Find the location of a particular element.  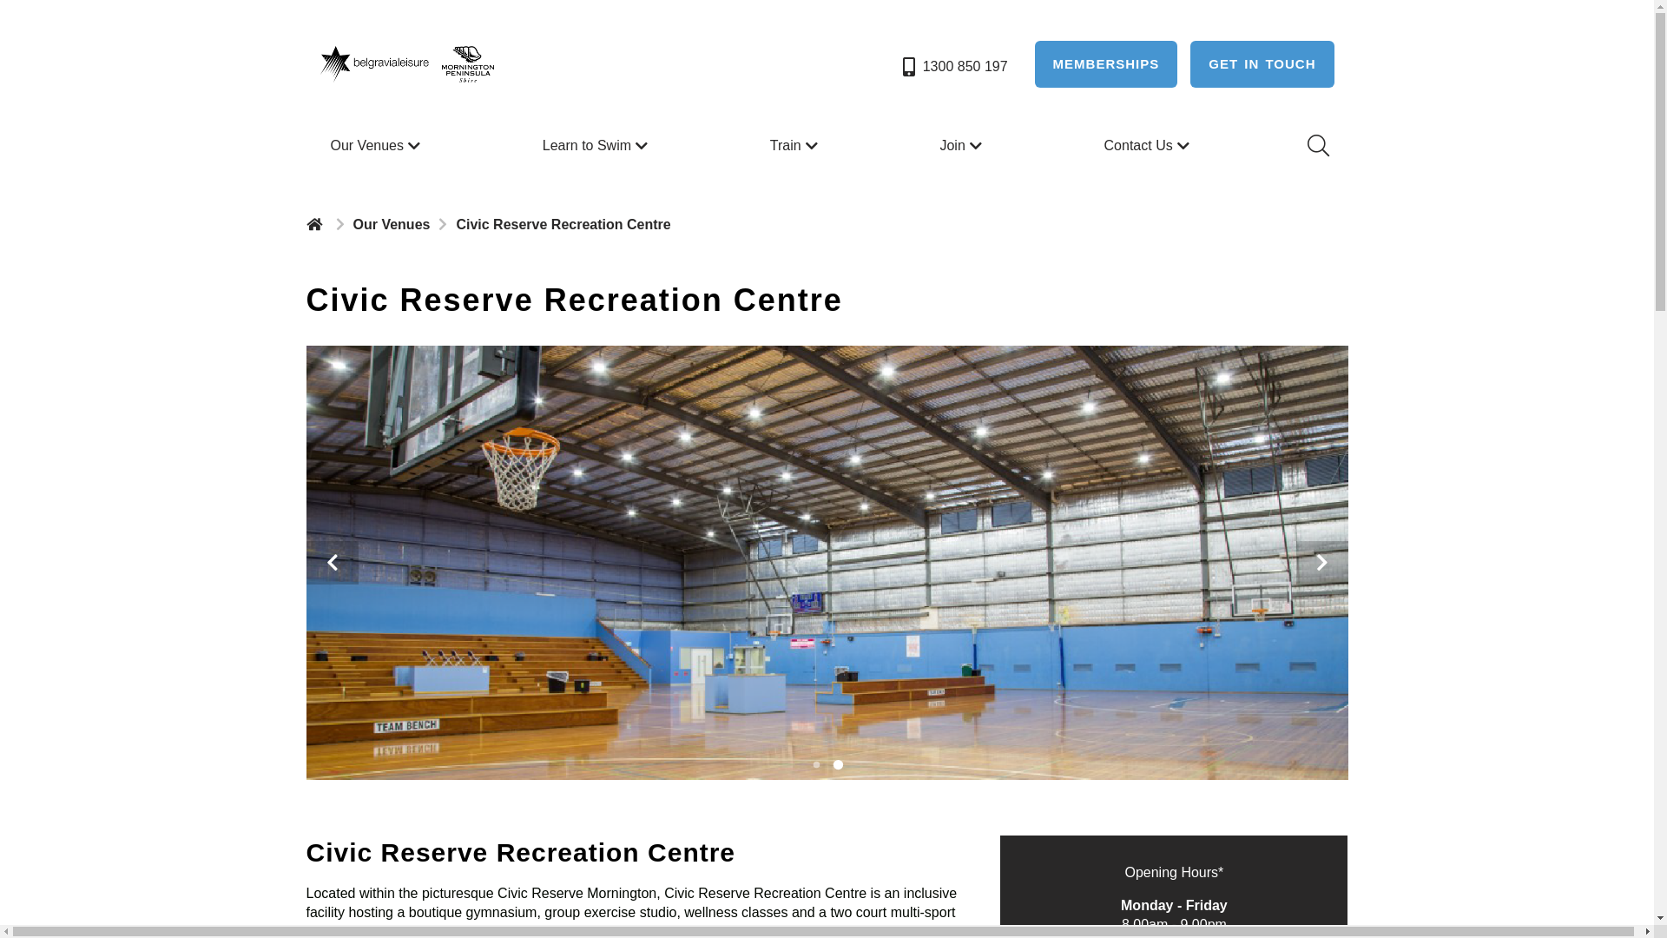

Our Venues is located at coordinates (377, 146).